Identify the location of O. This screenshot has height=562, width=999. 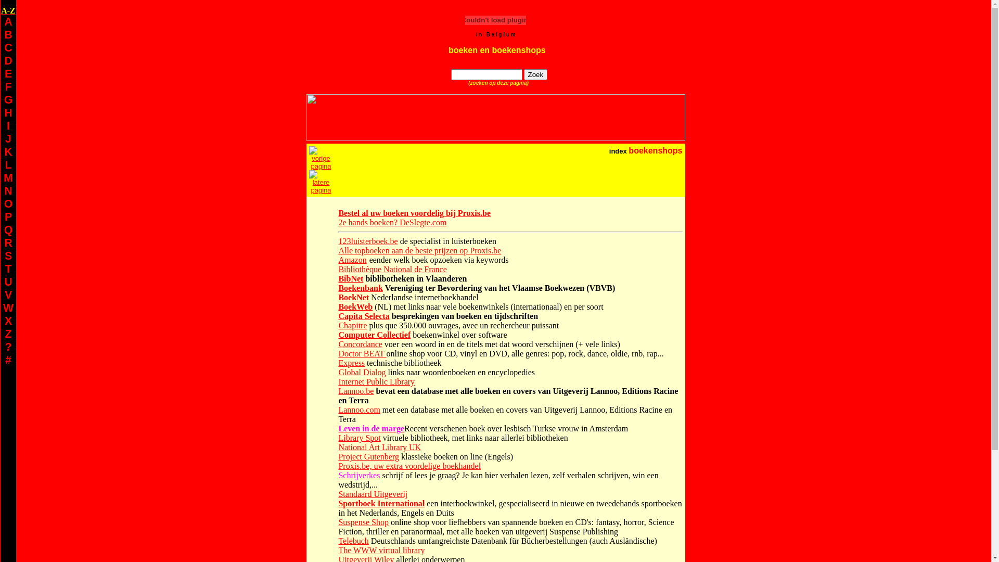
(8, 204).